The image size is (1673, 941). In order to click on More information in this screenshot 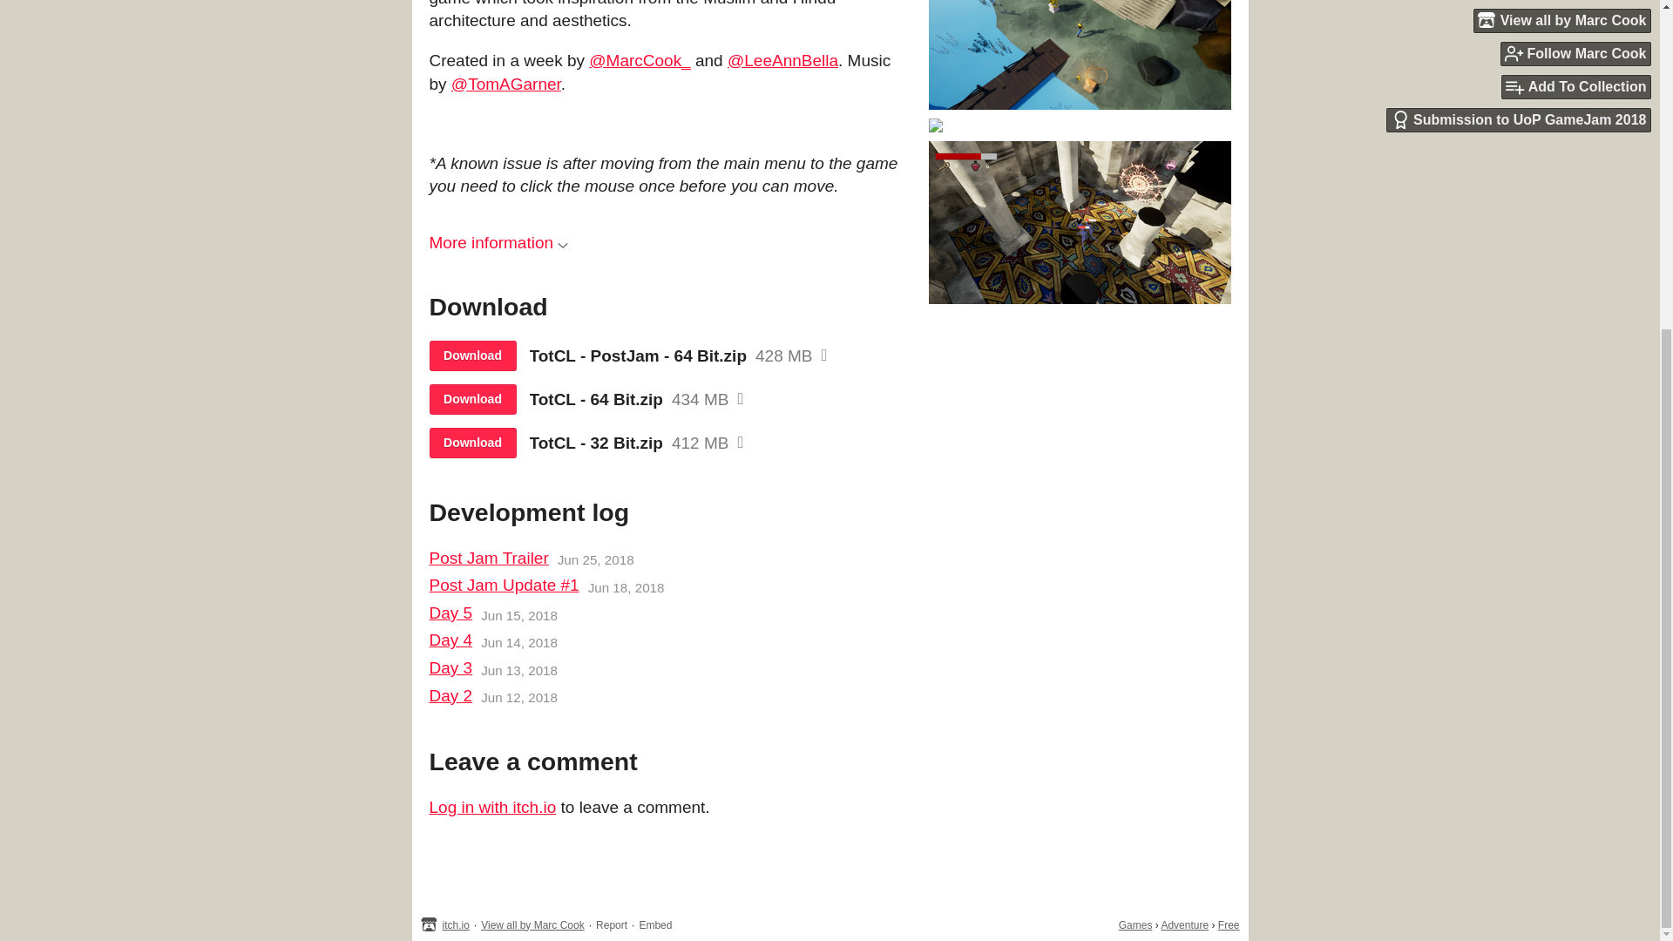, I will do `click(498, 242)`.